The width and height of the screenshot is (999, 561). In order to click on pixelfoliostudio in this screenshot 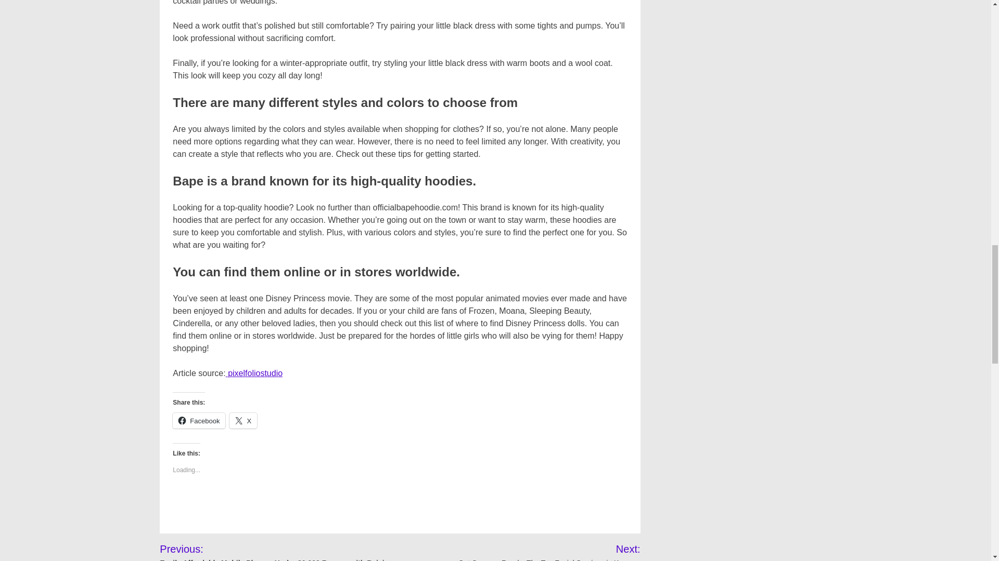, I will do `click(254, 373)`.